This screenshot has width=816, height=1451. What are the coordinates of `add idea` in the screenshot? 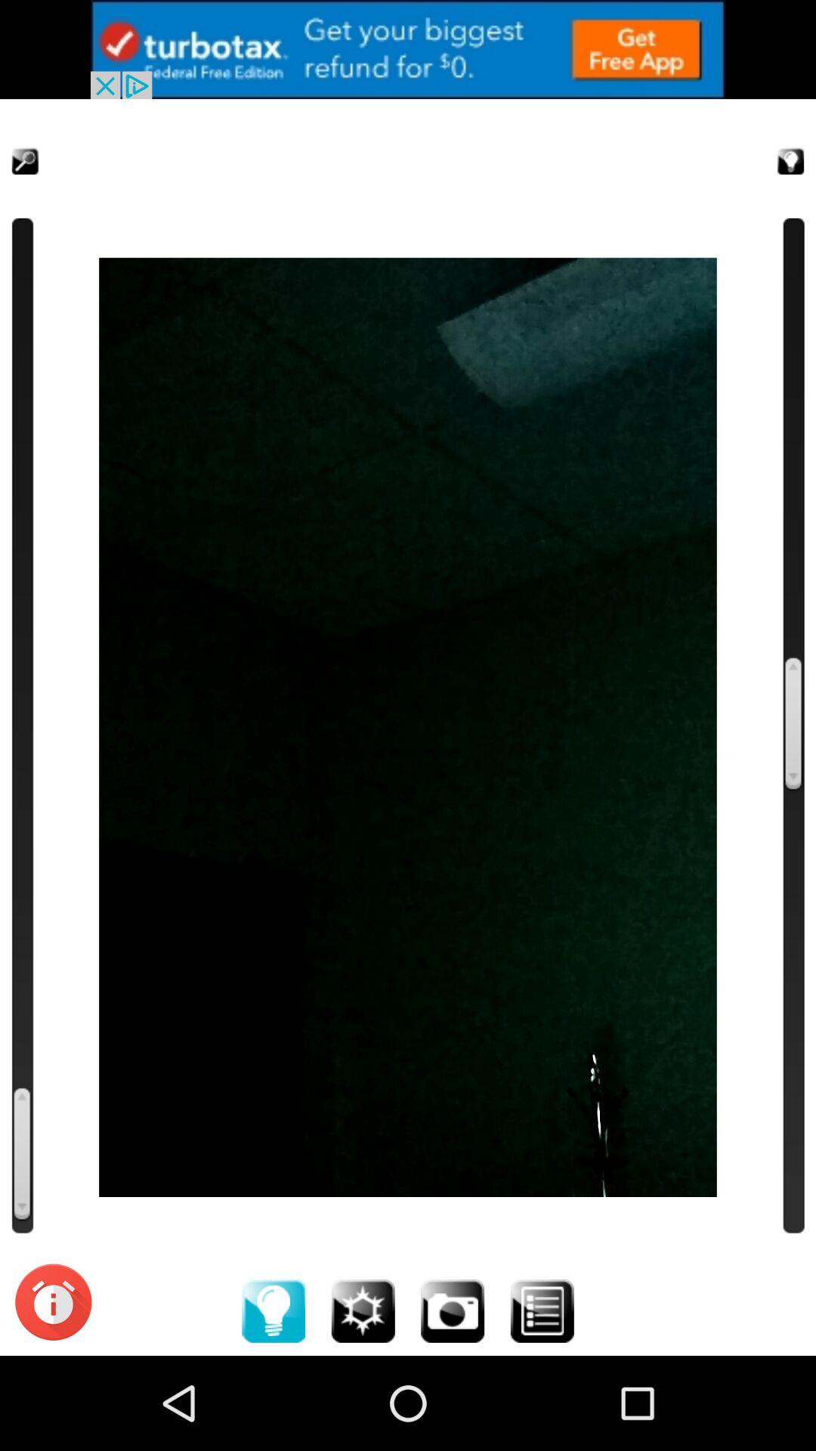 It's located at (274, 1310).